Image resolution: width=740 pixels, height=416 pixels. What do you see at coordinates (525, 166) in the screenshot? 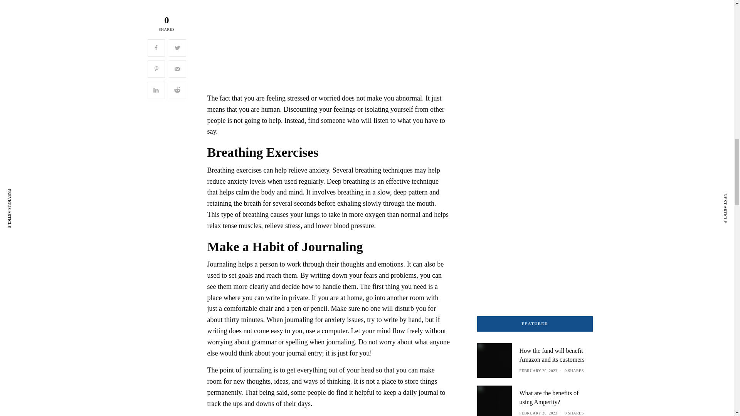
I see `birthday bonus casino uk` at bounding box center [525, 166].